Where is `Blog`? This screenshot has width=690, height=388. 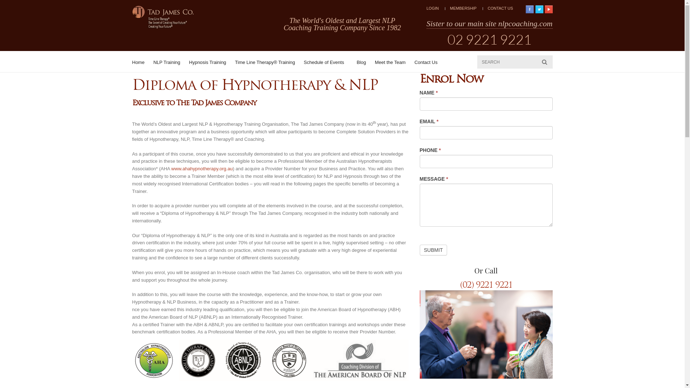
Blog is located at coordinates (361, 63).